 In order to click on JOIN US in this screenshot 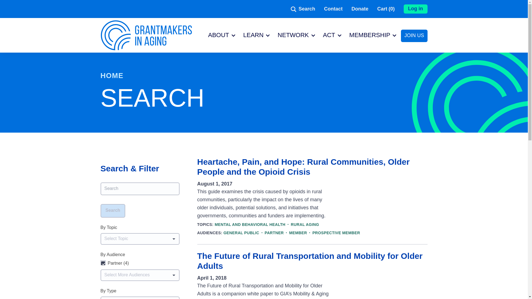, I will do `click(414, 36)`.